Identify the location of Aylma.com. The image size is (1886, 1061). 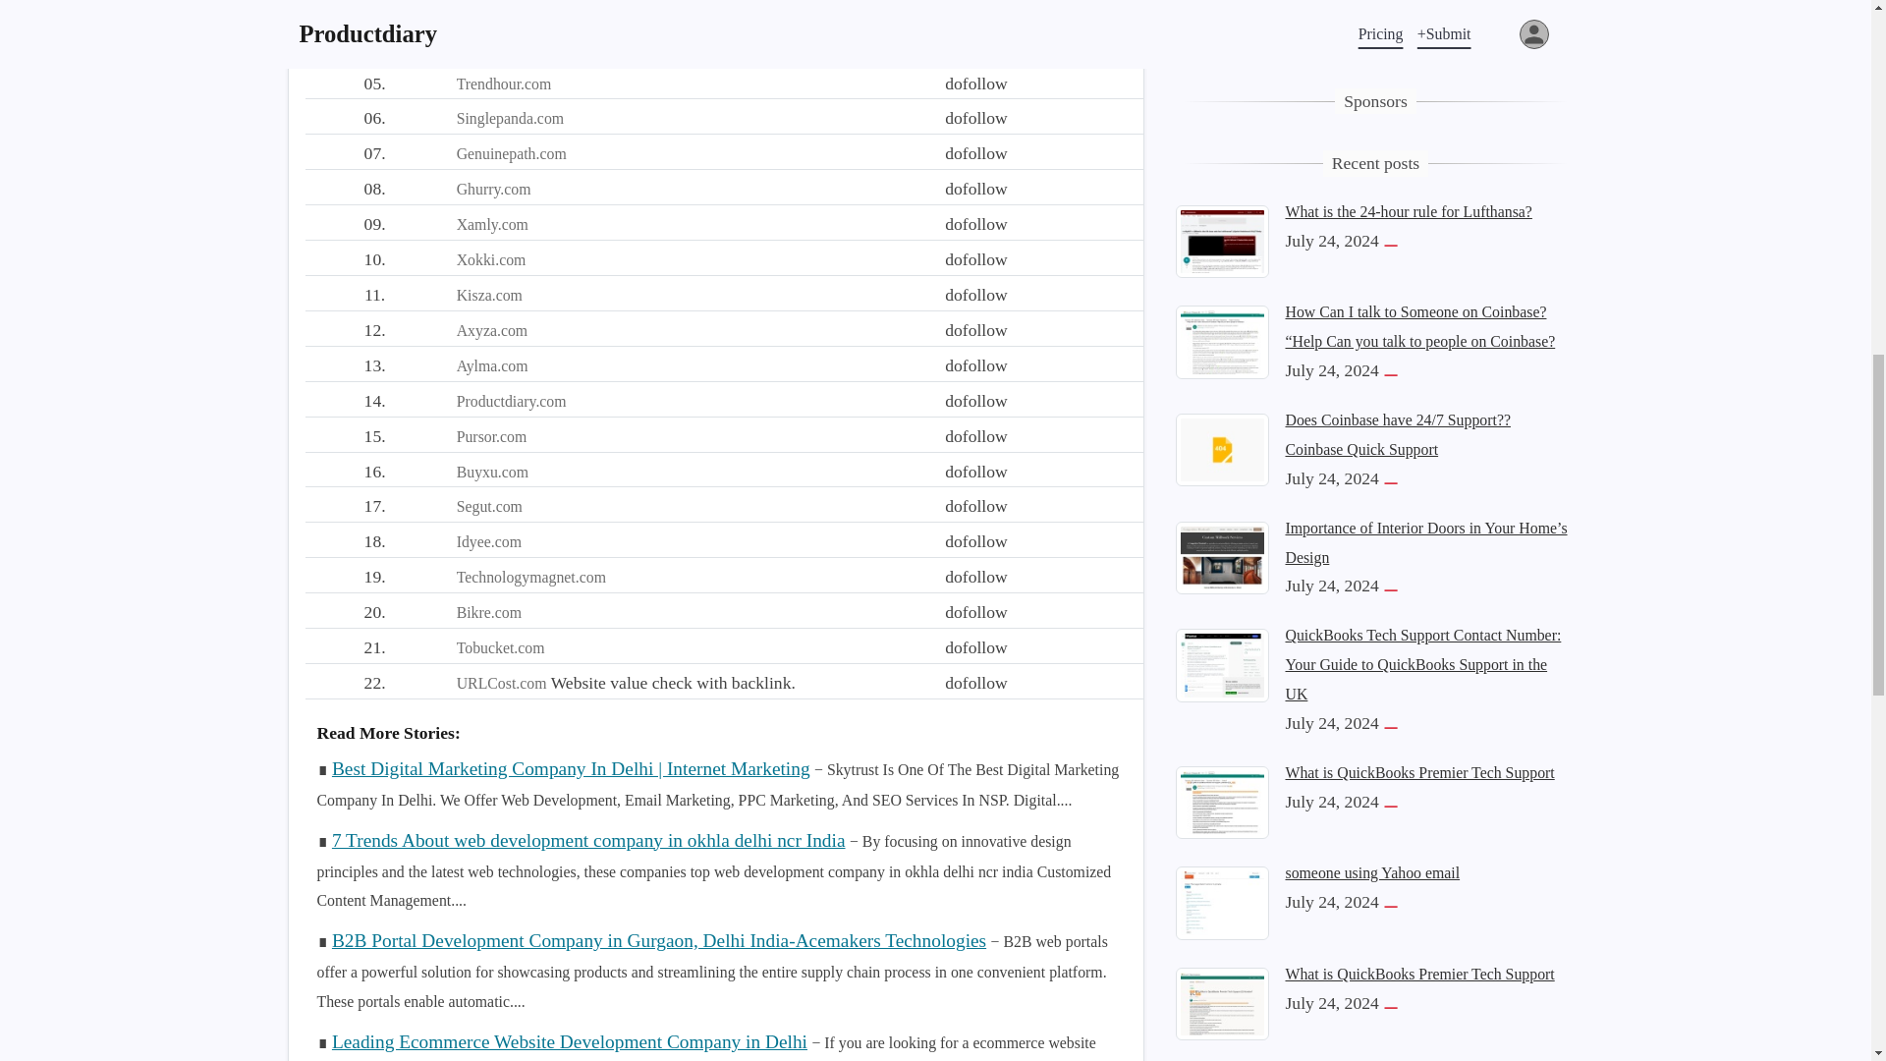
(491, 365).